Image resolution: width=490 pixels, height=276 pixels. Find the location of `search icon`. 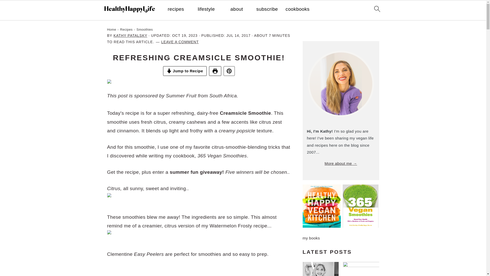

search icon is located at coordinates (377, 9).